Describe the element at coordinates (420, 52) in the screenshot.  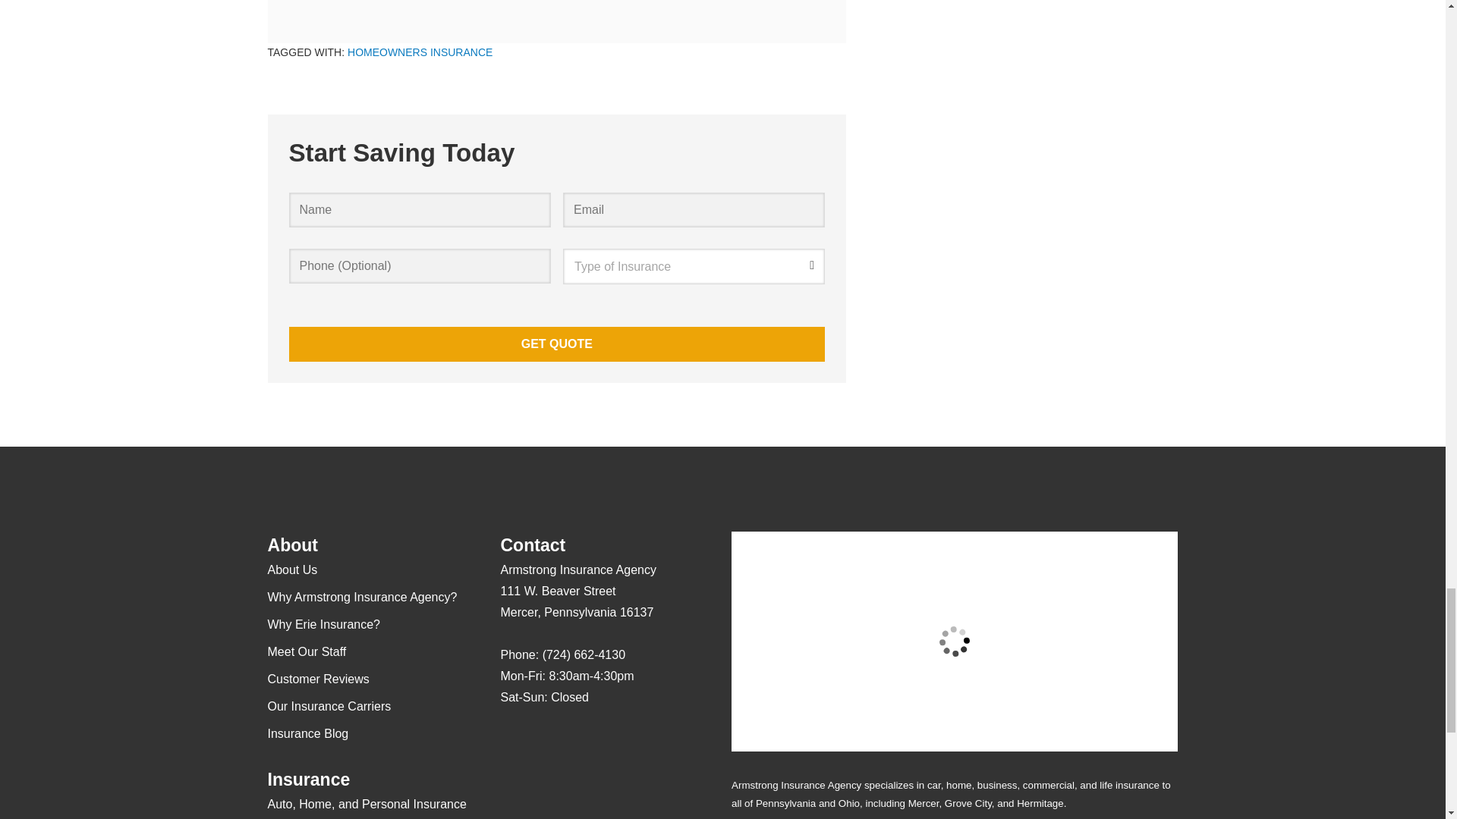
I see `Homeowners Insurance` at that location.